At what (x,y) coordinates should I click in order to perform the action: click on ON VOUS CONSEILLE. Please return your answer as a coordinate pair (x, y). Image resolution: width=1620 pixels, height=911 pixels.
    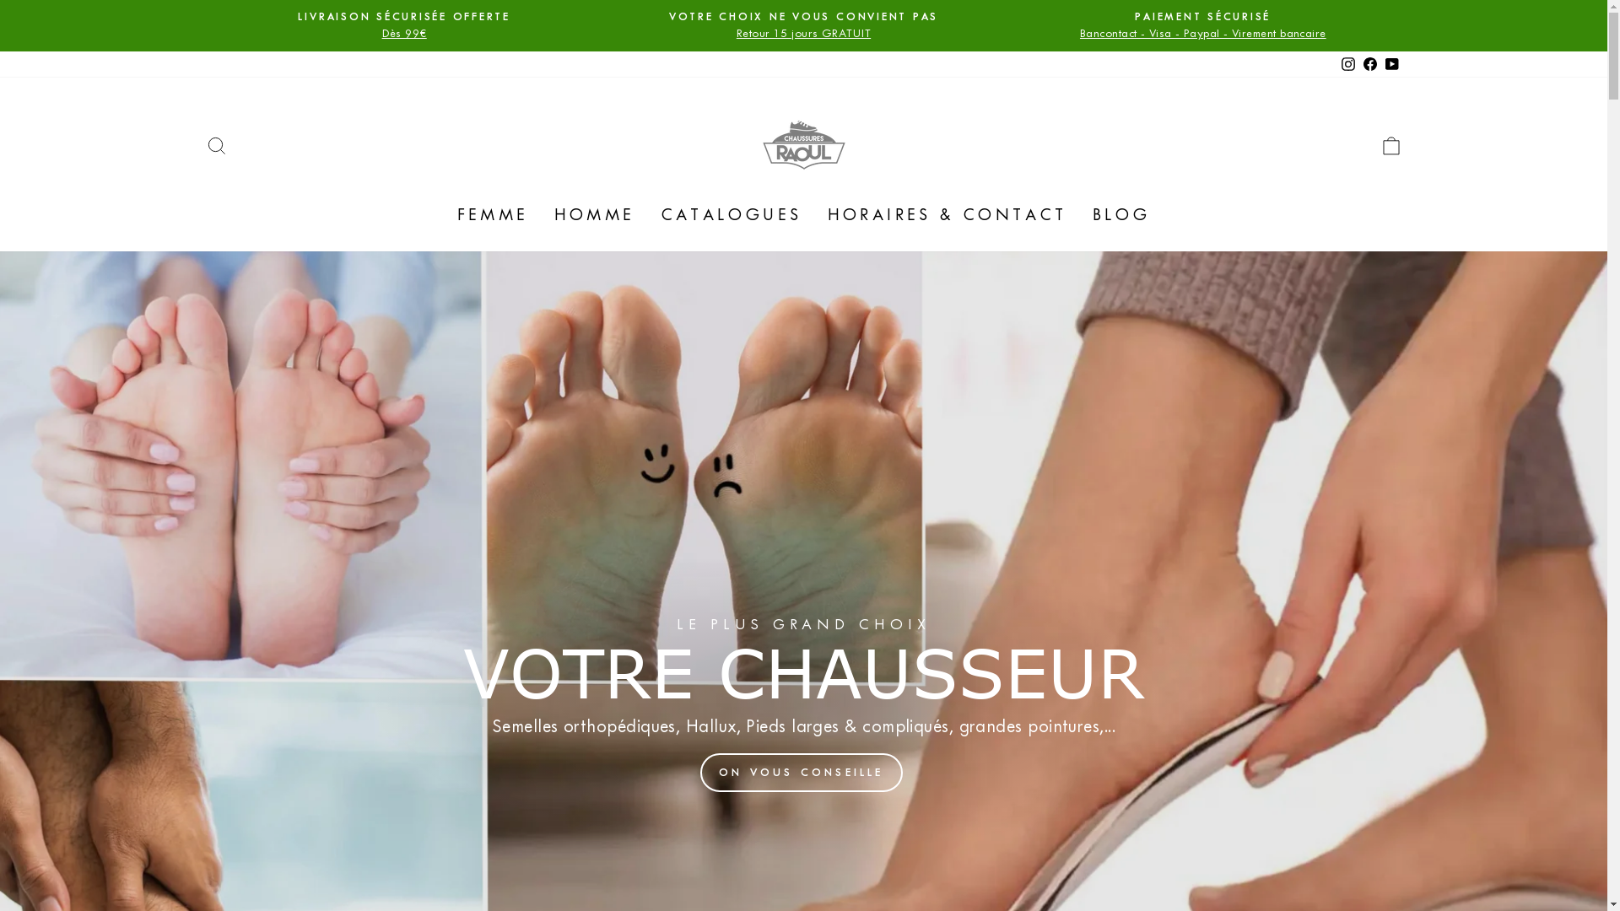
    Looking at the image, I should click on (802, 773).